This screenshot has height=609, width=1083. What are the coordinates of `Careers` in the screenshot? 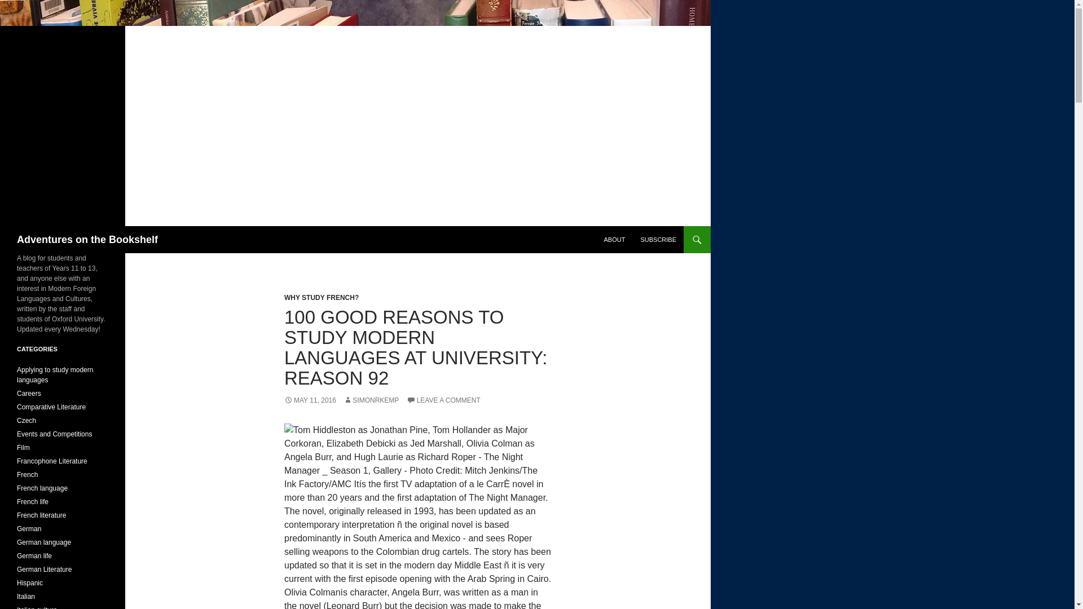 It's located at (29, 394).